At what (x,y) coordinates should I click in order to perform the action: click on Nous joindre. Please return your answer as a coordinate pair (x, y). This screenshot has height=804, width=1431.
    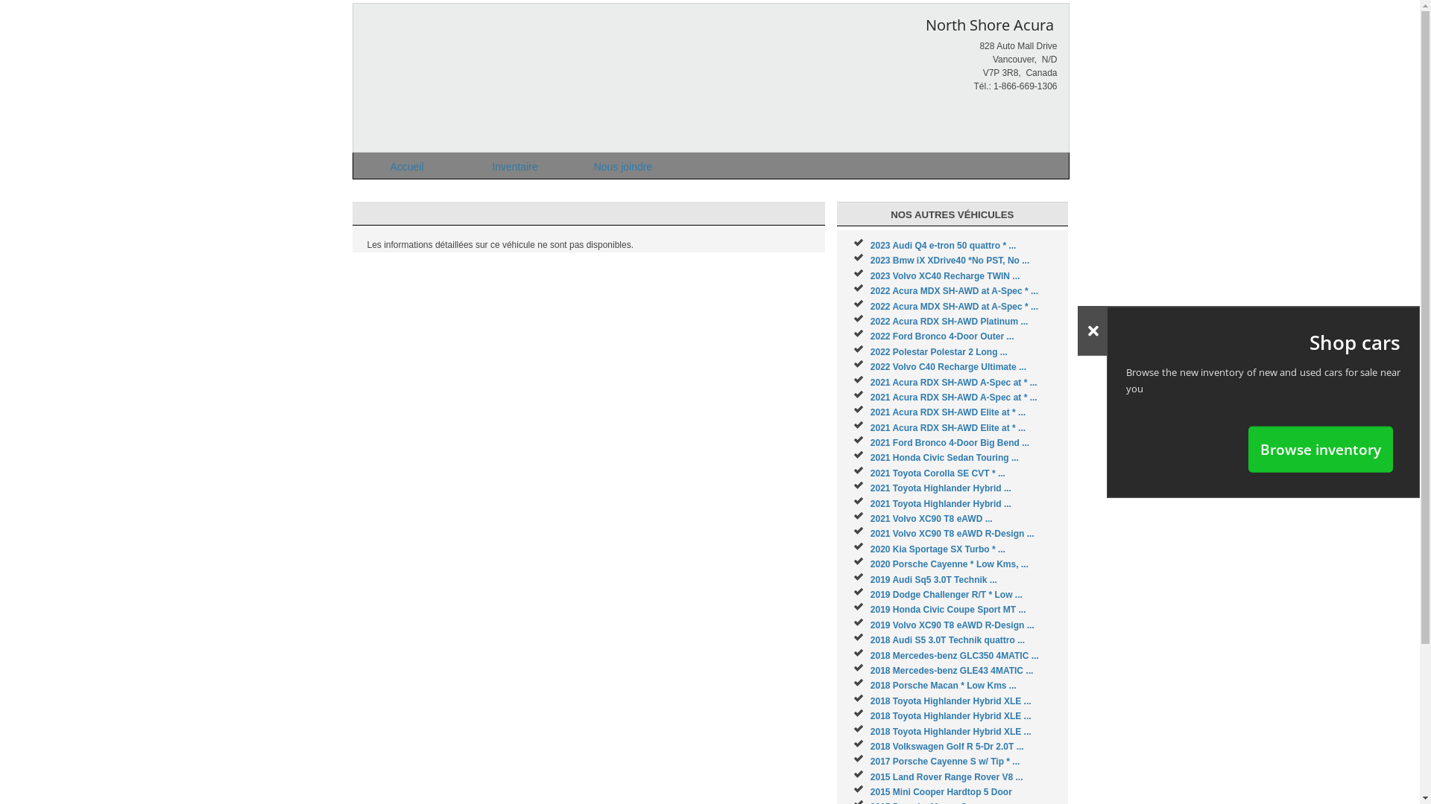
    Looking at the image, I should click on (623, 165).